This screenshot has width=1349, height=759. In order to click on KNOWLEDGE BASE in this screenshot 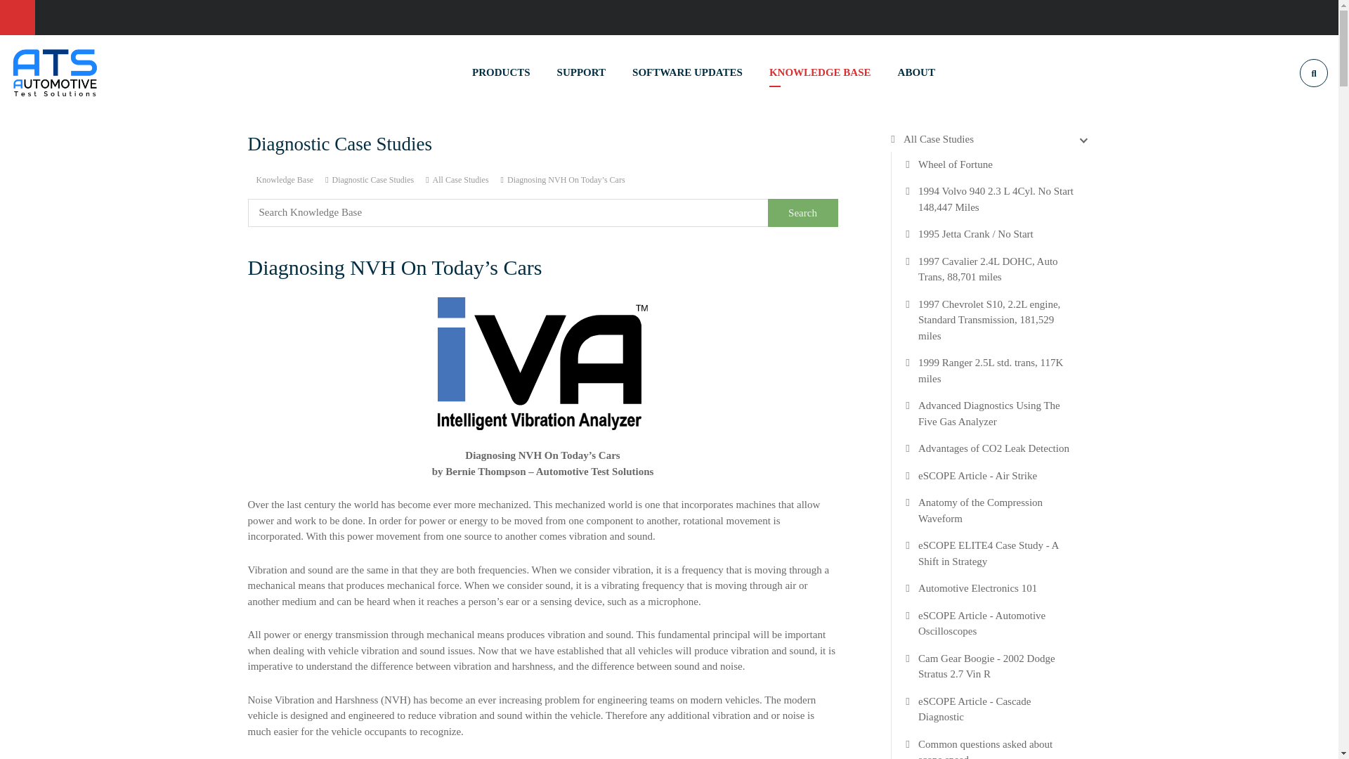, I will do `click(820, 72)`.